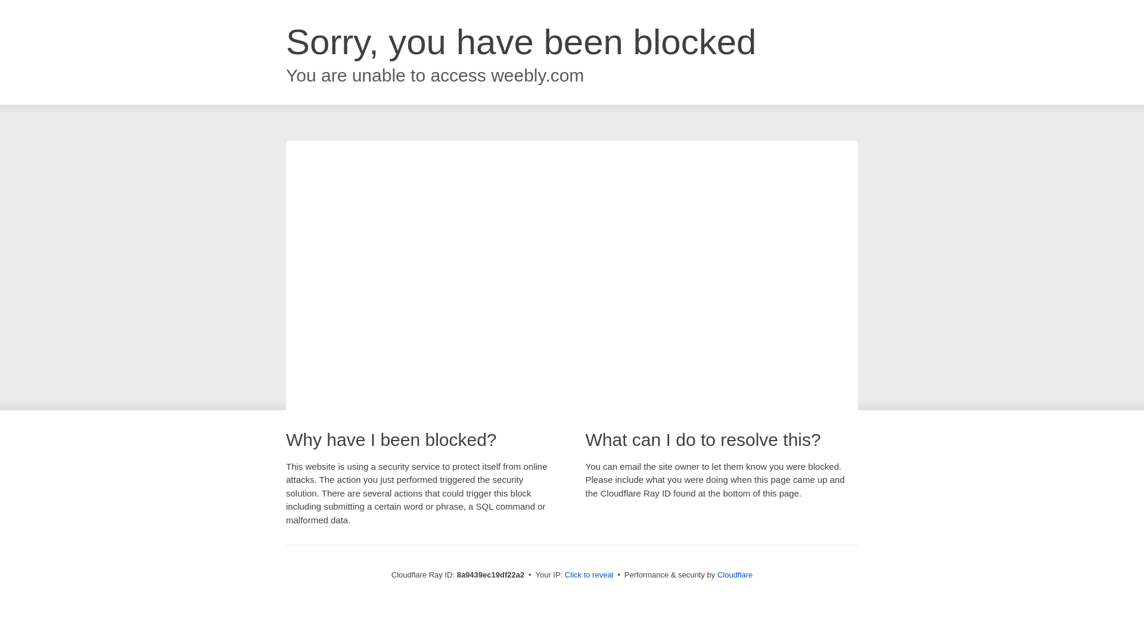  I want to click on Click to reveal, so click(589, 575).